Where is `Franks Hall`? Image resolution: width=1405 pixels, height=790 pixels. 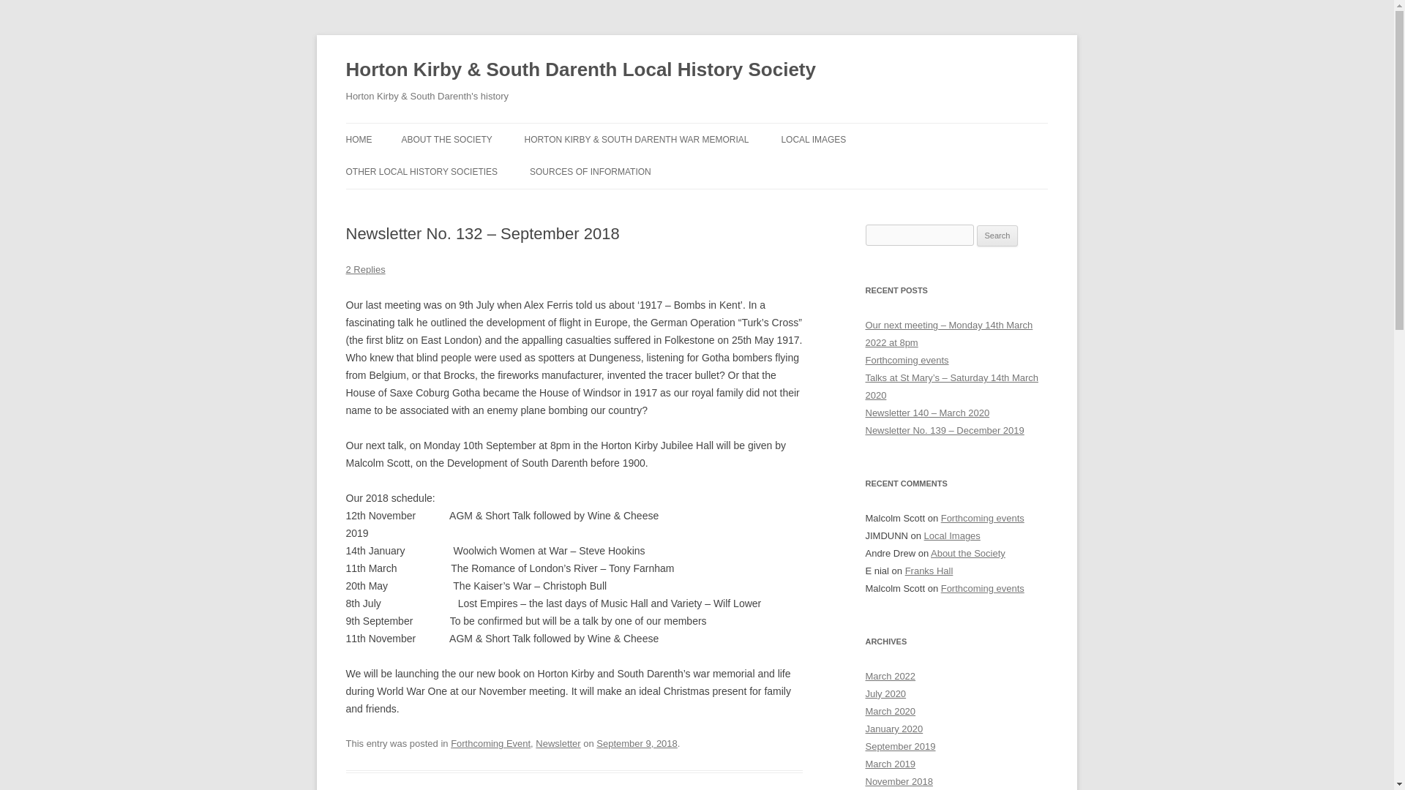 Franks Hall is located at coordinates (929, 571).